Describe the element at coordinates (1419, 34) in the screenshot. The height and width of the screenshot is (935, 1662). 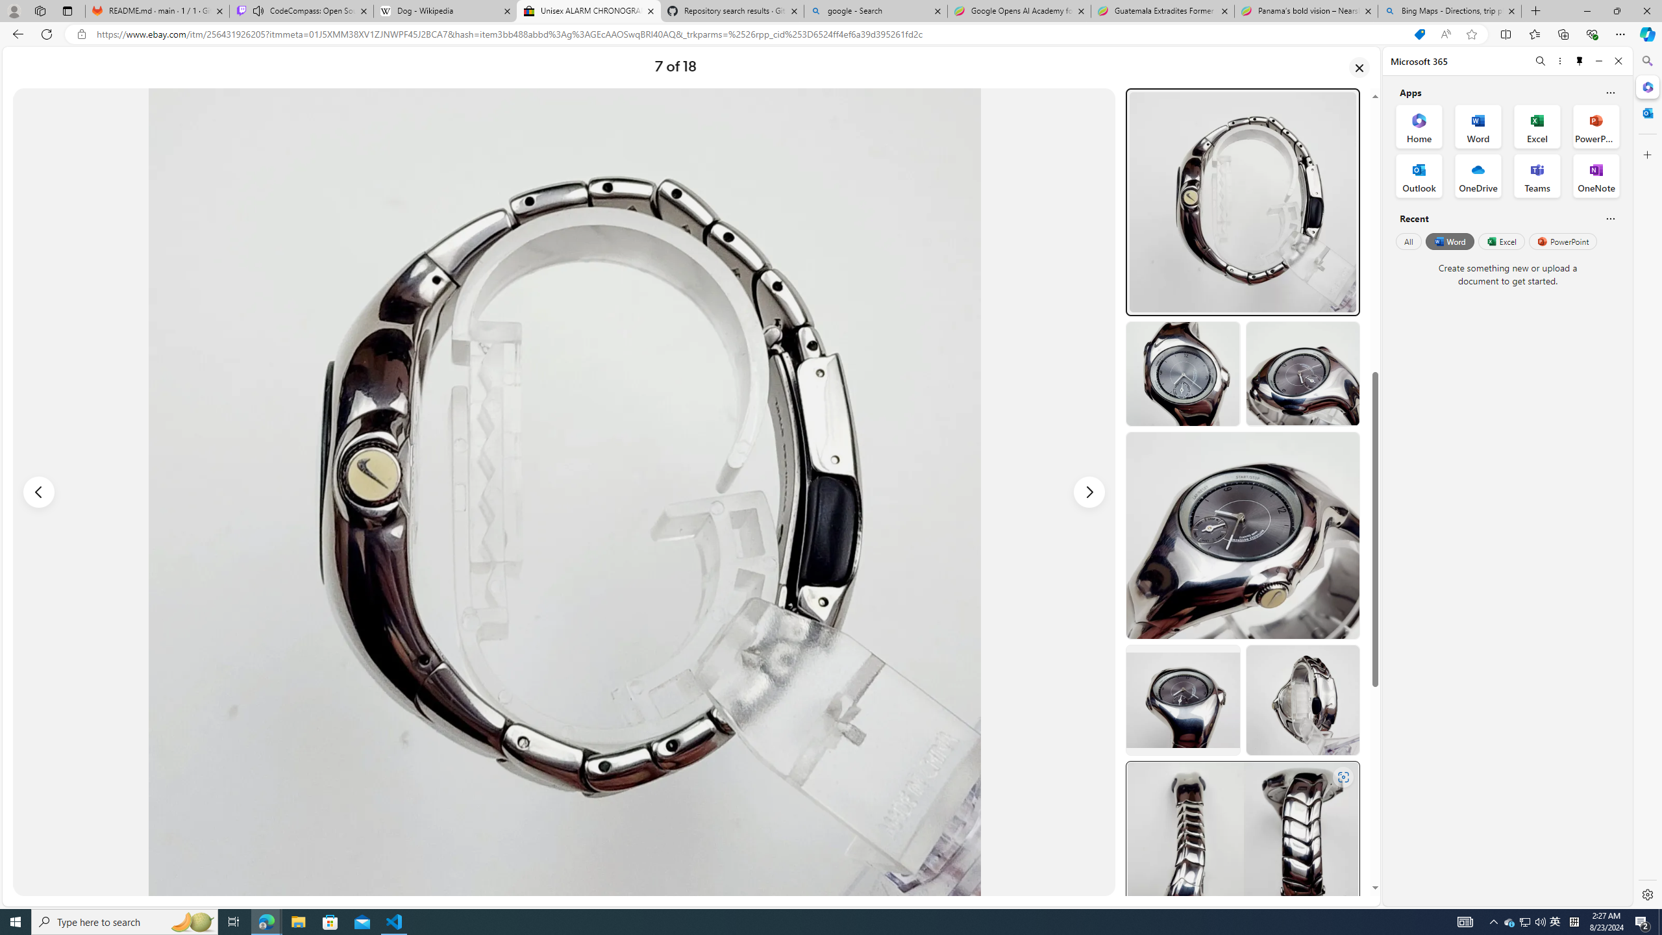
I see `You have the best price! Shopping in Microsoft Edge` at that location.